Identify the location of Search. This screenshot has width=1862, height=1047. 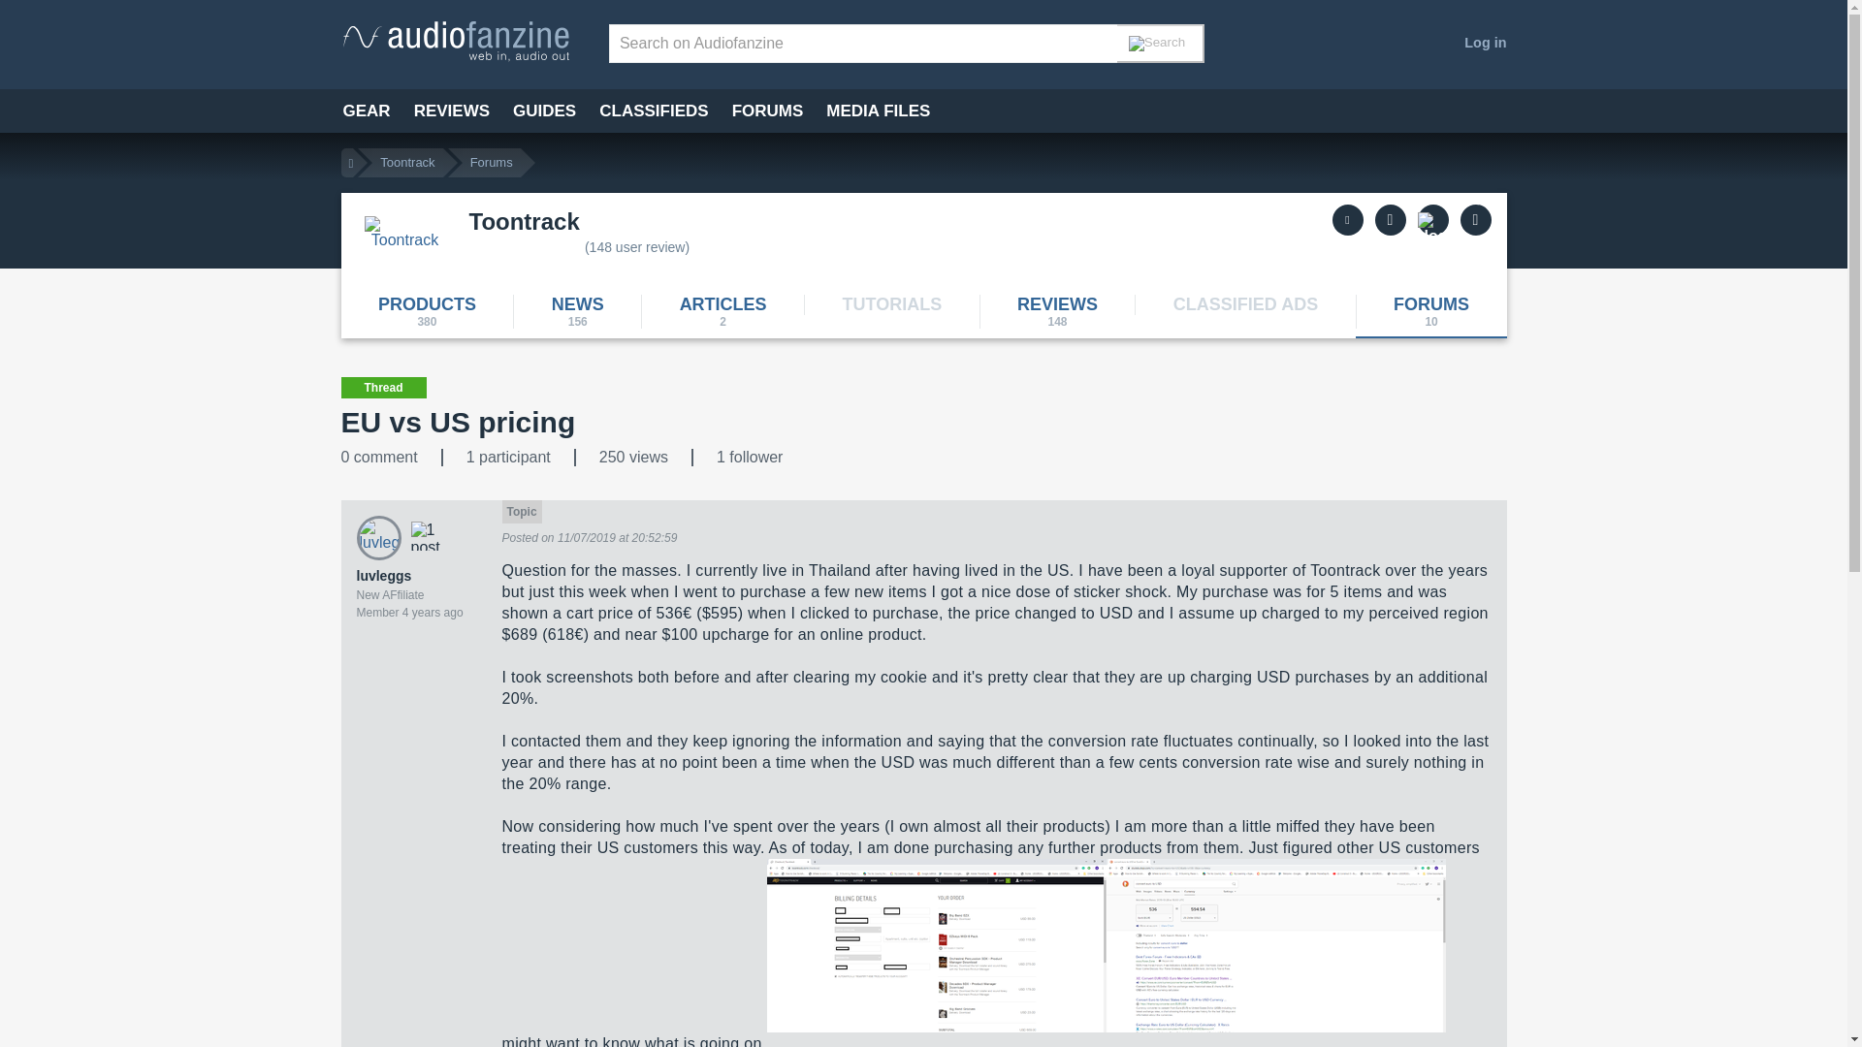
(1161, 43).